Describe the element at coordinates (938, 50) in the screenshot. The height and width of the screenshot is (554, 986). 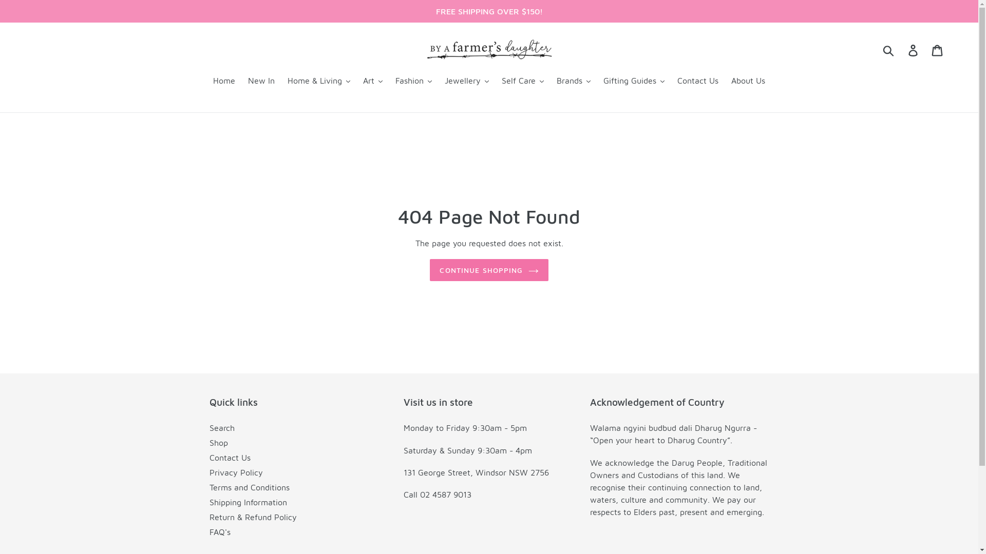
I see `Cart` at that location.